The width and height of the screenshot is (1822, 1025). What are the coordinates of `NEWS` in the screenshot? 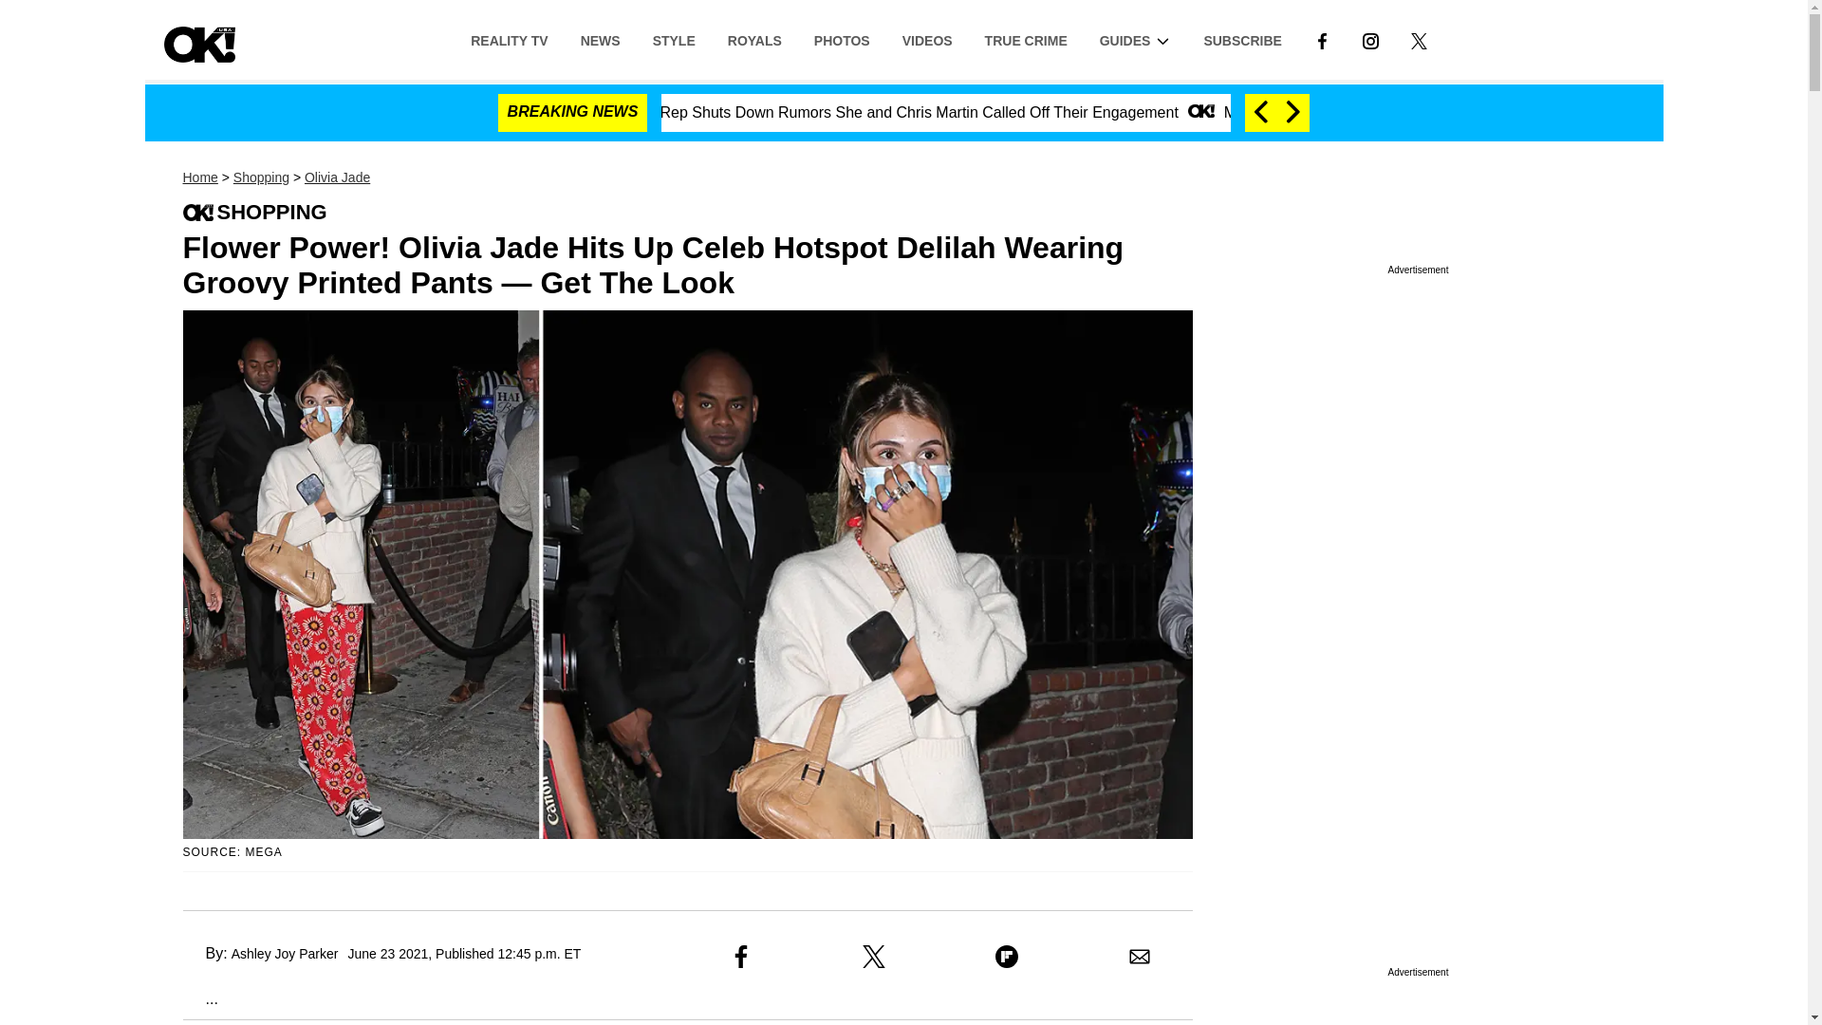 It's located at (600, 39).